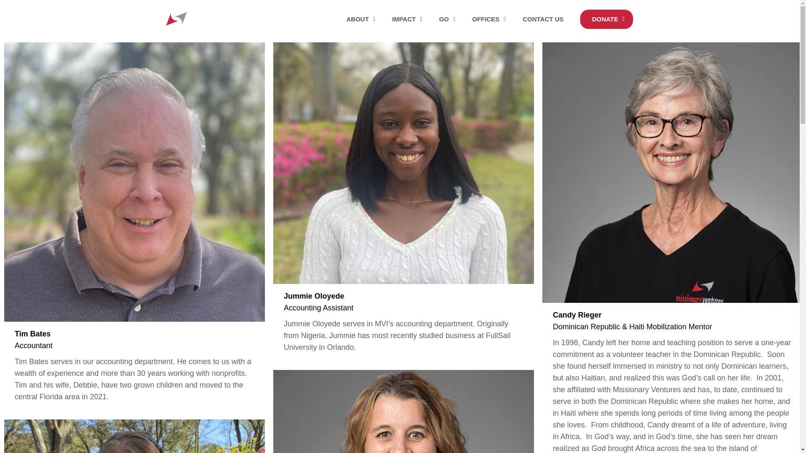 Image resolution: width=806 pixels, height=453 pixels. What do you see at coordinates (134, 436) in the screenshot?
I see `Nancy Nordman` at bounding box center [134, 436].